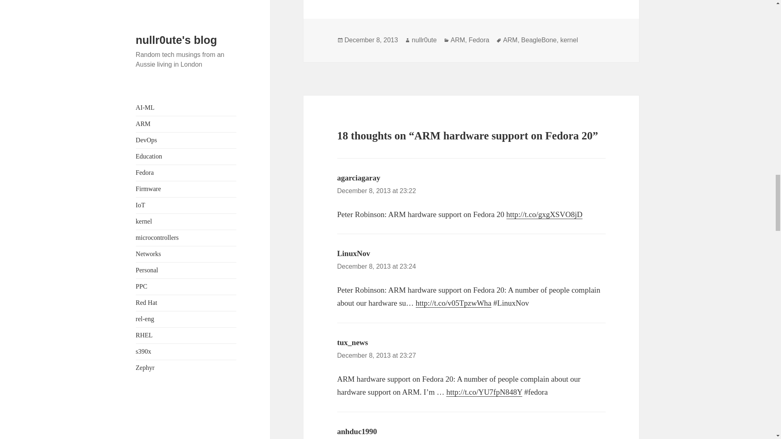  I want to click on December 8, 2013, so click(371, 40).